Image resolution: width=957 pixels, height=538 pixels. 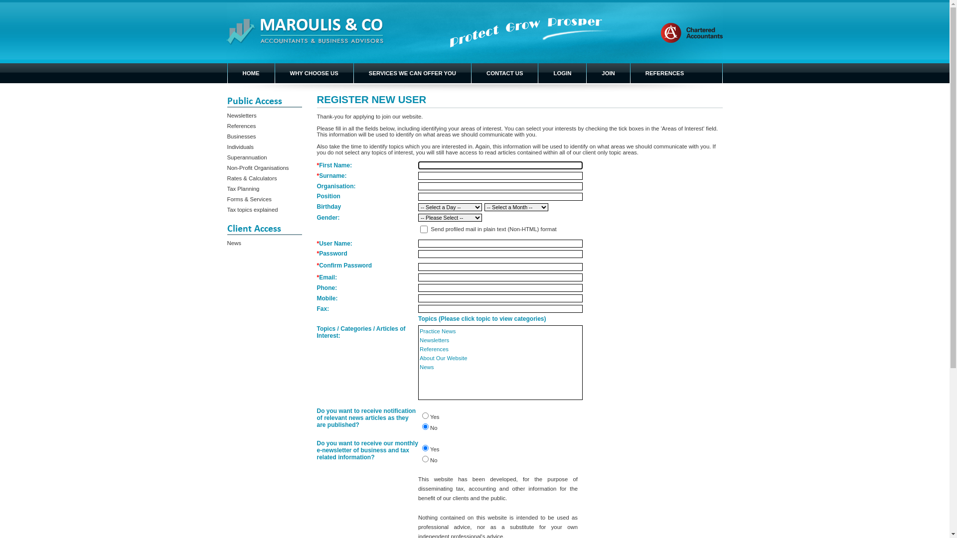 I want to click on About Our Website, so click(x=444, y=358).